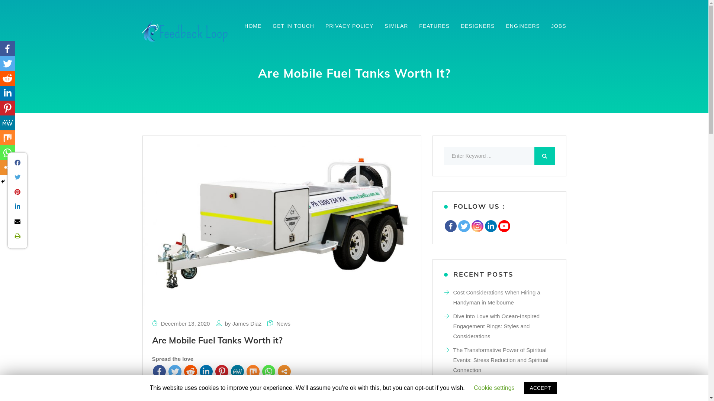 This screenshot has width=714, height=401. I want to click on Youtube, so click(504, 226).